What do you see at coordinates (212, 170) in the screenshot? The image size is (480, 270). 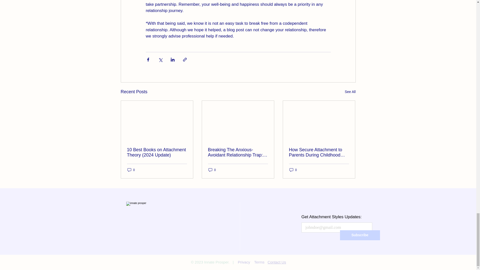 I see `0` at bounding box center [212, 170].